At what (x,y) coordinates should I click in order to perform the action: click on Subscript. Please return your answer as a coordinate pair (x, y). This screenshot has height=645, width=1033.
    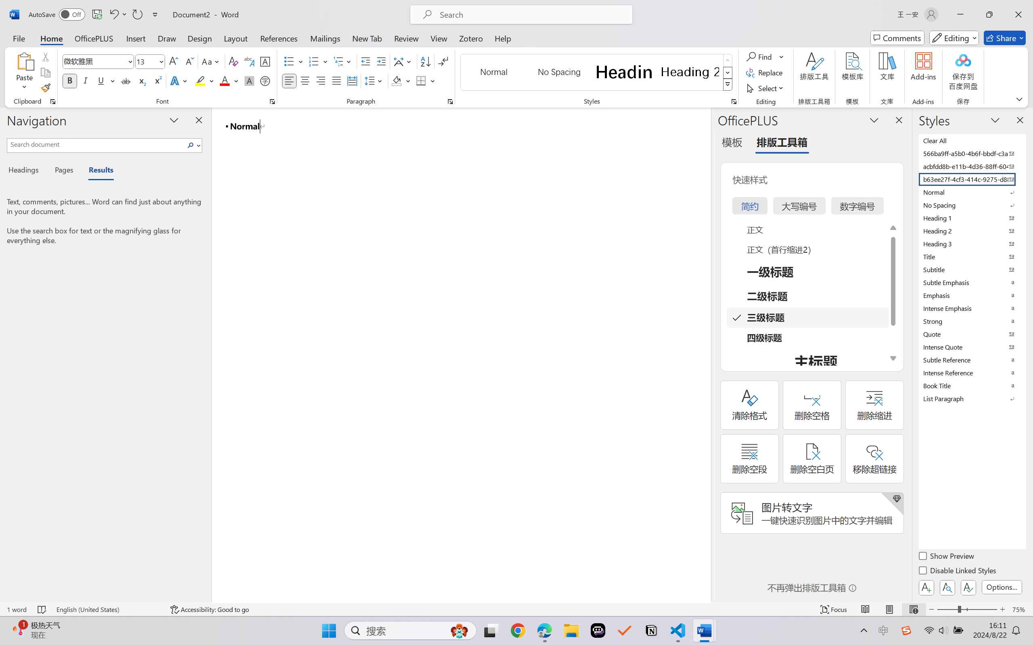
    Looking at the image, I should click on (141, 81).